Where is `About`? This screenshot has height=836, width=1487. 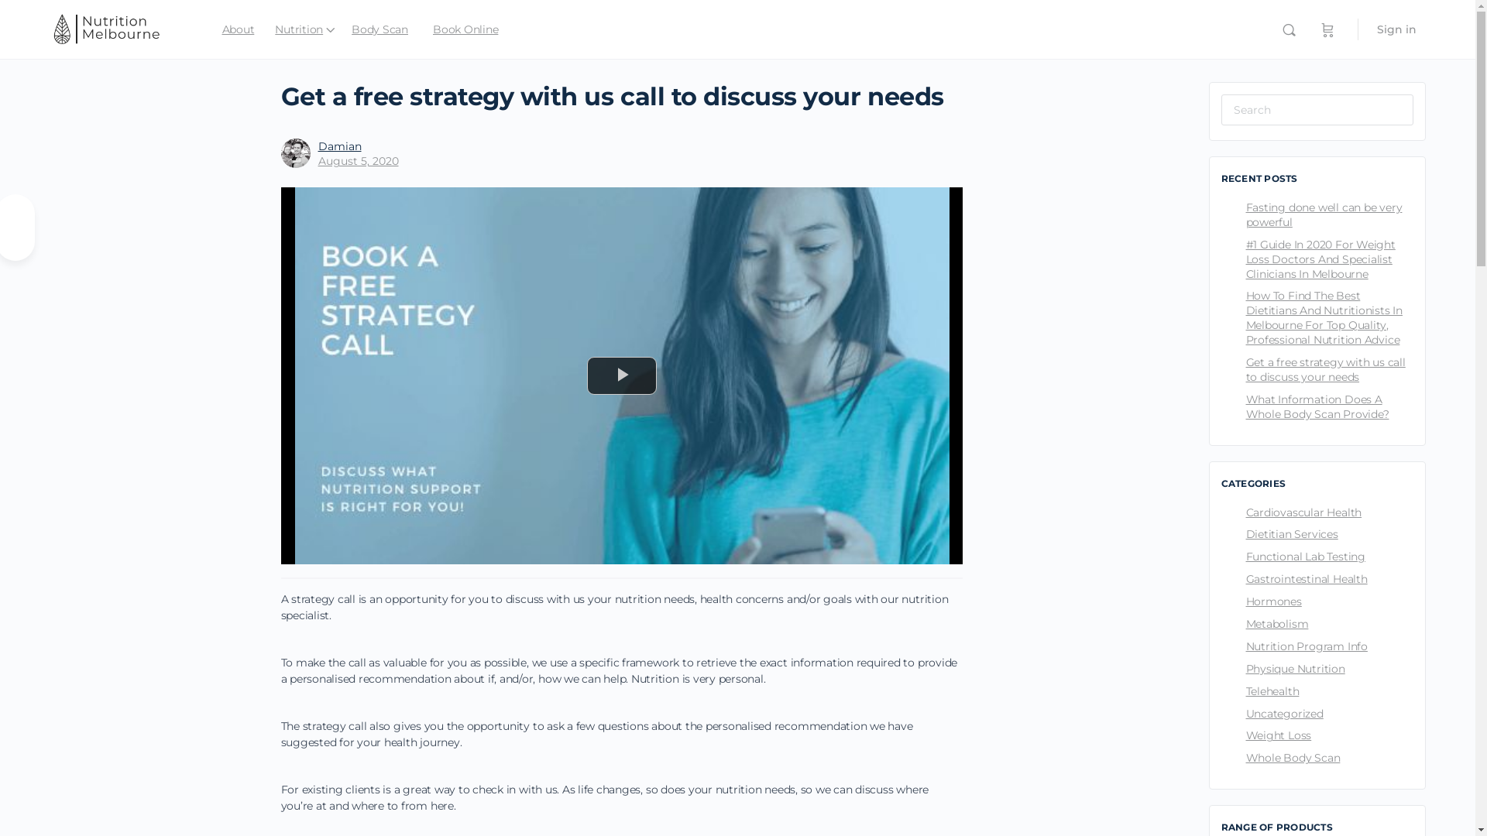
About is located at coordinates (238, 29).